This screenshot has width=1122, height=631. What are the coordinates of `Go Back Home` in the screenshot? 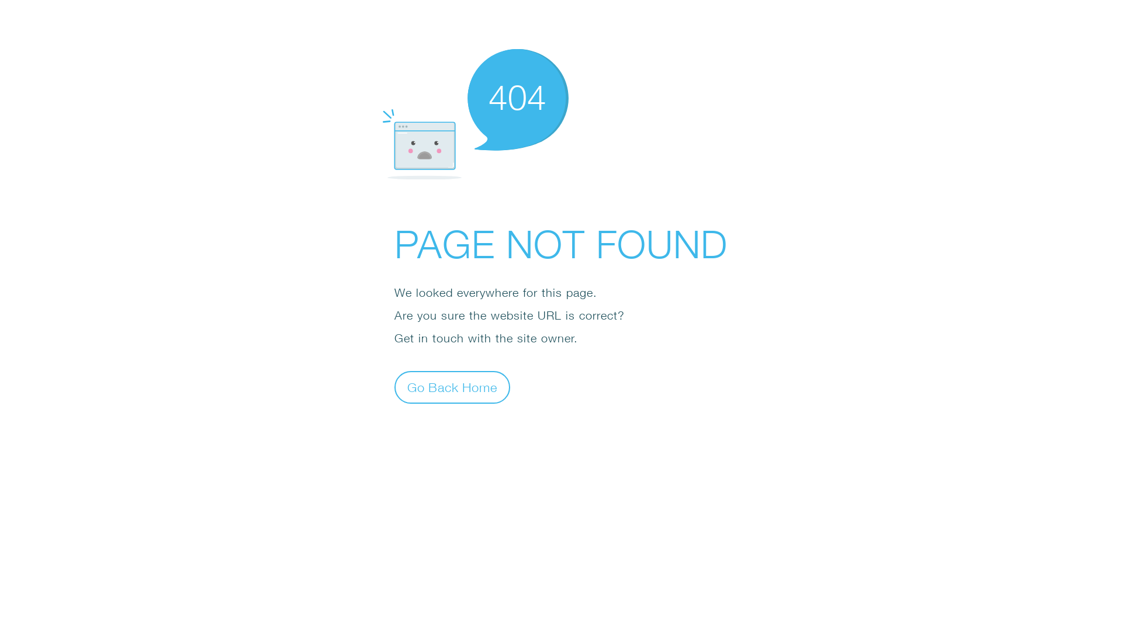 It's located at (452, 387).